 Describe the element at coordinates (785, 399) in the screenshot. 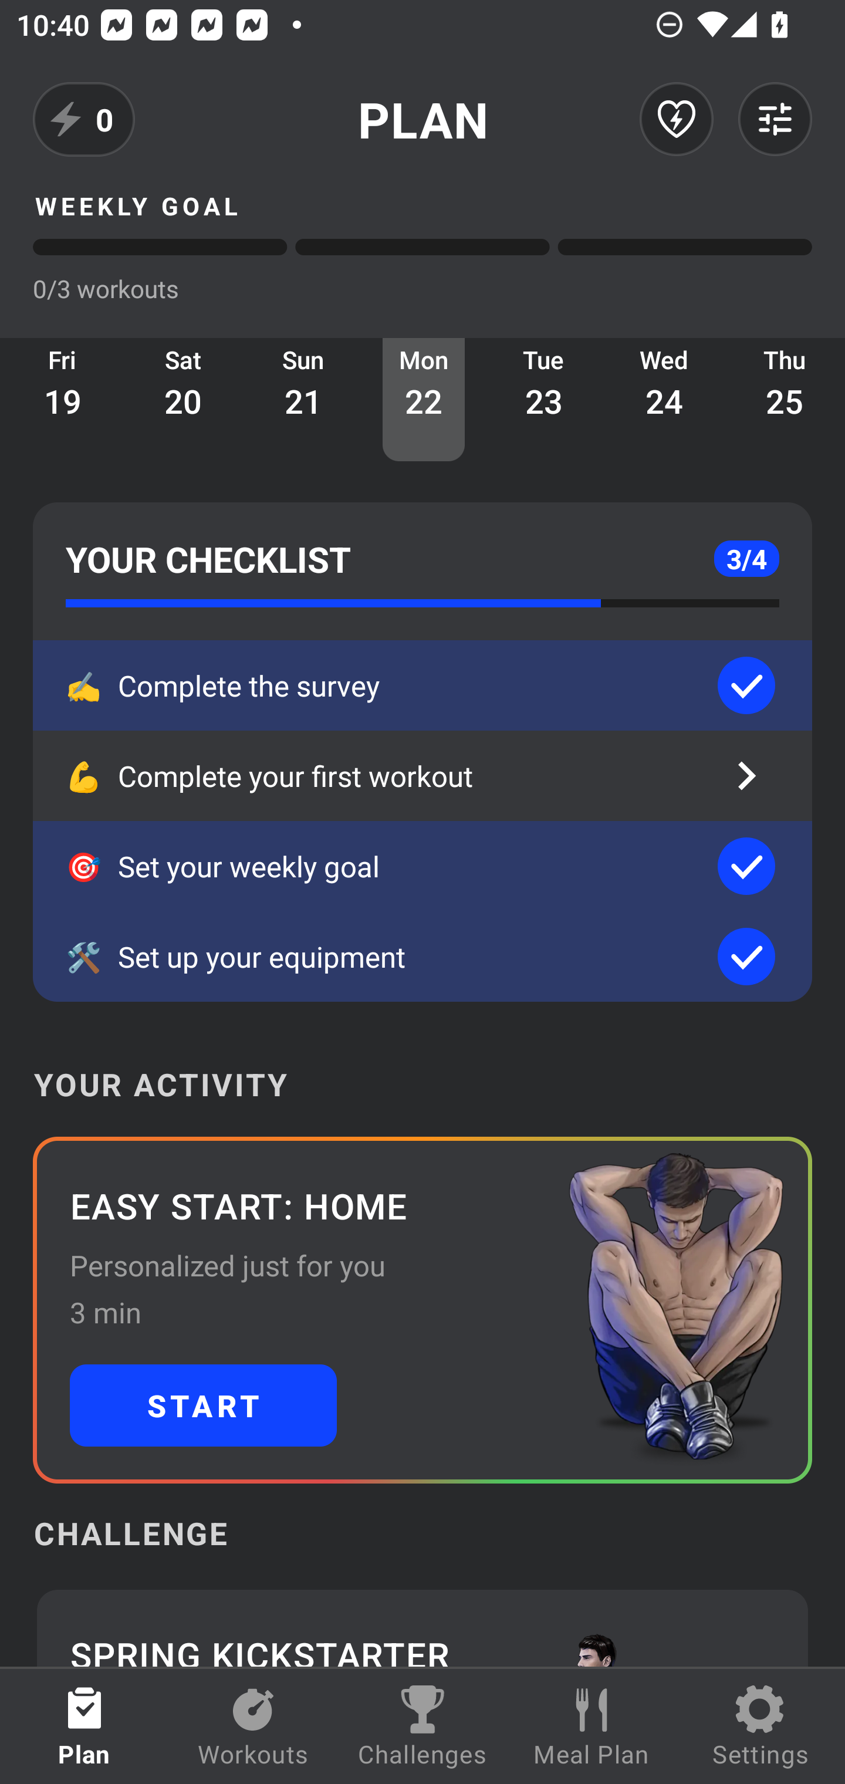

I see `Thu 25` at that location.